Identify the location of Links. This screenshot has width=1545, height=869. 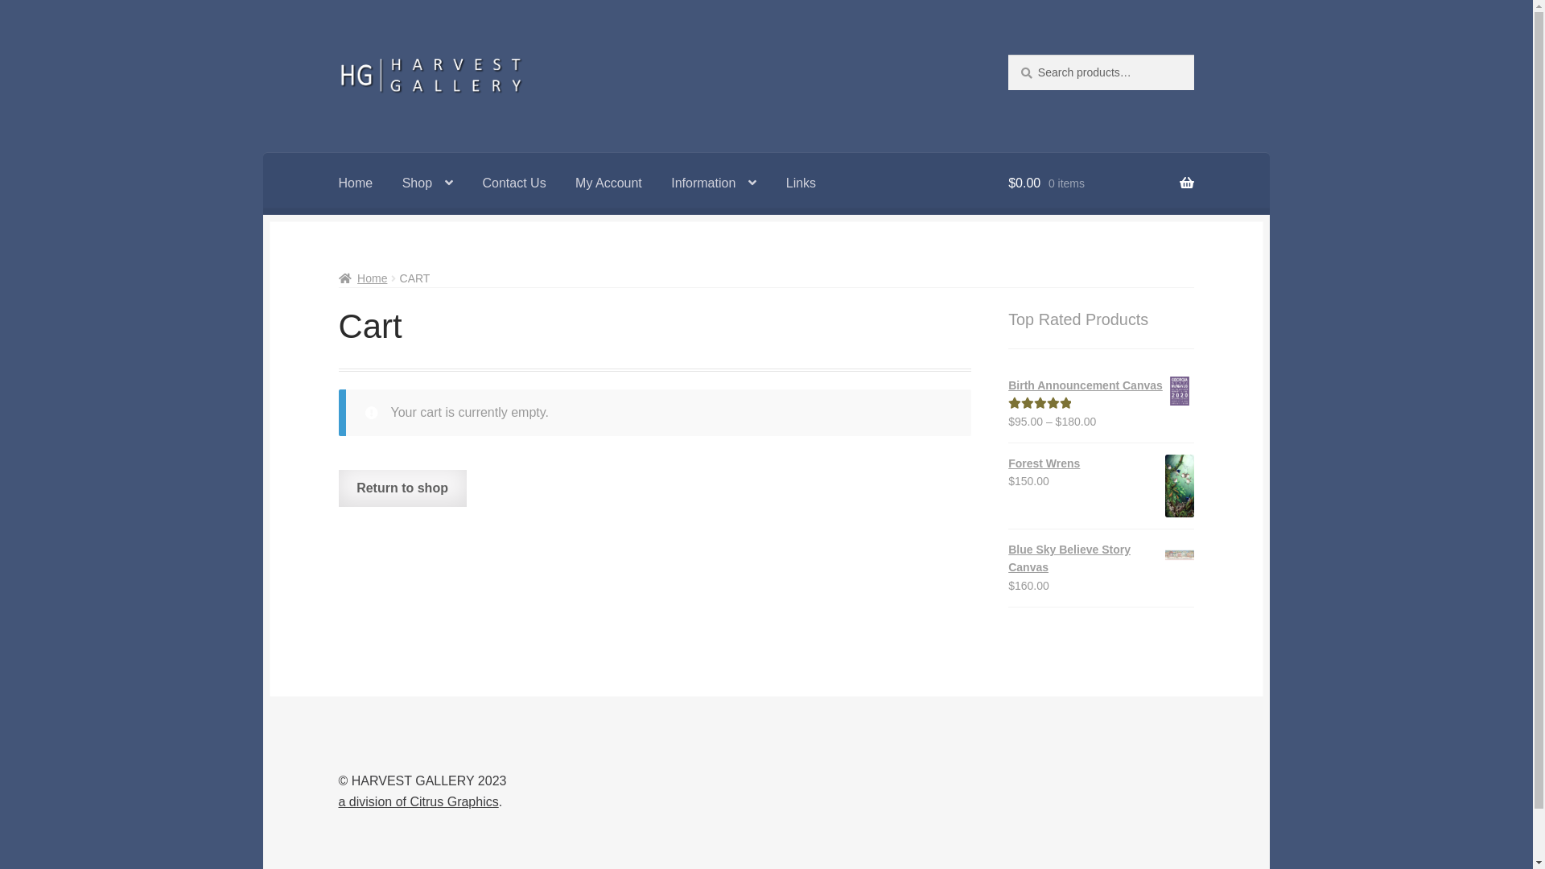
(801, 183).